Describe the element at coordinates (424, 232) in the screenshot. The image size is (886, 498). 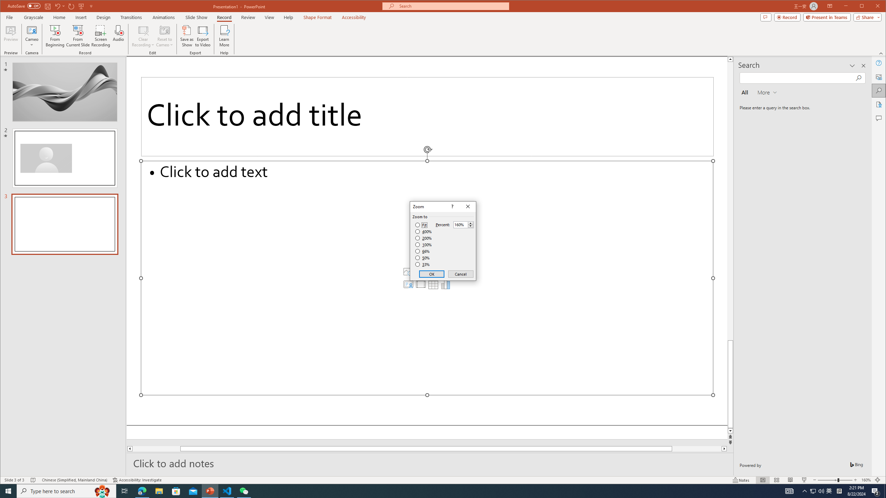
I see `400%` at that location.